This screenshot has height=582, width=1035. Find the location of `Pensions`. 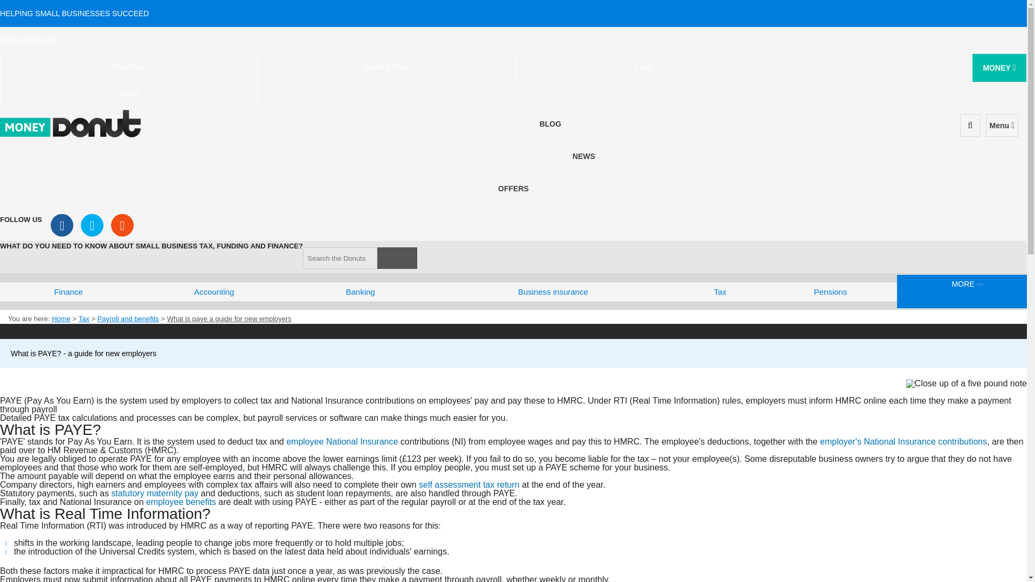

Pensions is located at coordinates (831, 292).